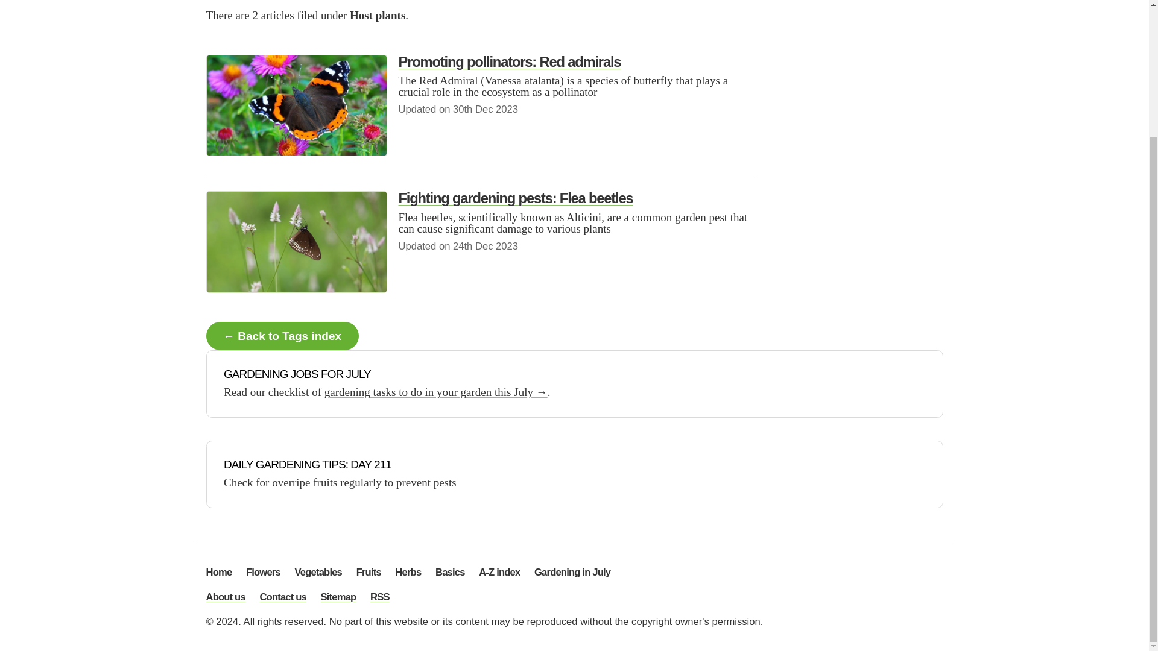 Image resolution: width=1158 pixels, height=651 pixels. I want to click on Vegetables, so click(318, 573).